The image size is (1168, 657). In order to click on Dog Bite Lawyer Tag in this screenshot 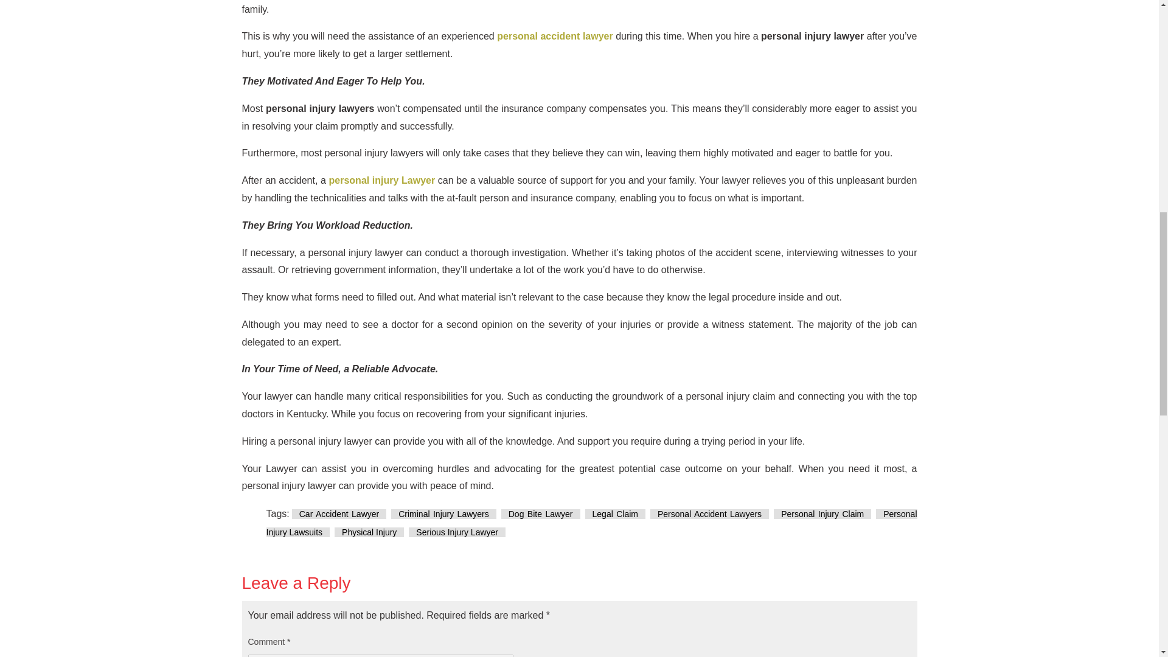, I will do `click(540, 514)`.